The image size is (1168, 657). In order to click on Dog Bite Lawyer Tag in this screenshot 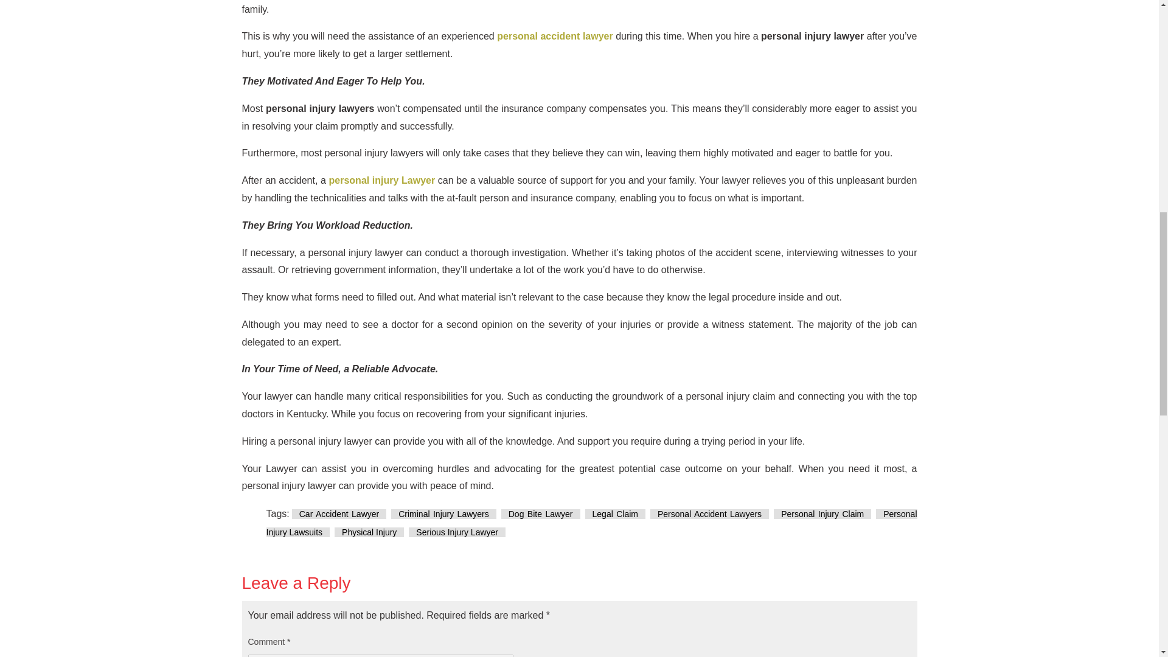, I will do `click(540, 514)`.